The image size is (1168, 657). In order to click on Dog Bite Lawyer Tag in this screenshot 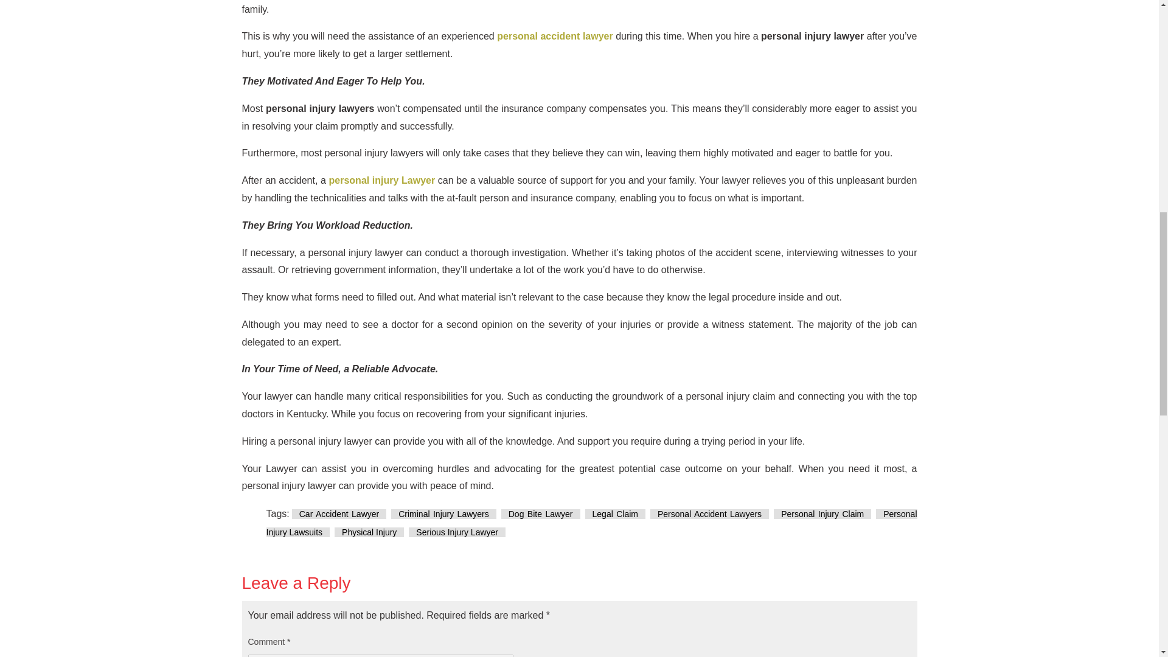, I will do `click(540, 514)`.